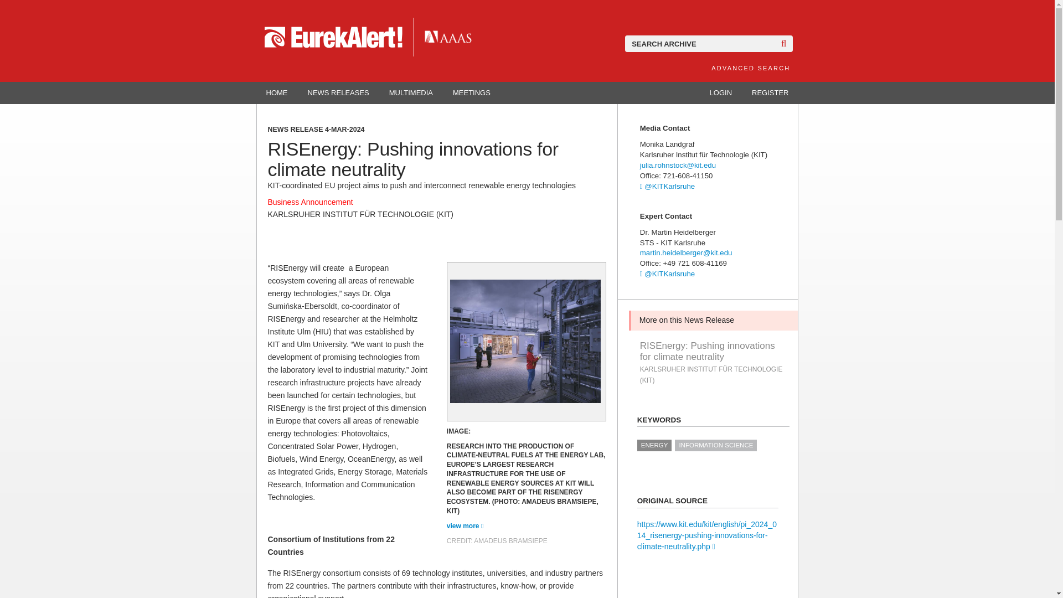 The width and height of the screenshot is (1063, 598). What do you see at coordinates (770, 93) in the screenshot?
I see `REGISTER` at bounding box center [770, 93].